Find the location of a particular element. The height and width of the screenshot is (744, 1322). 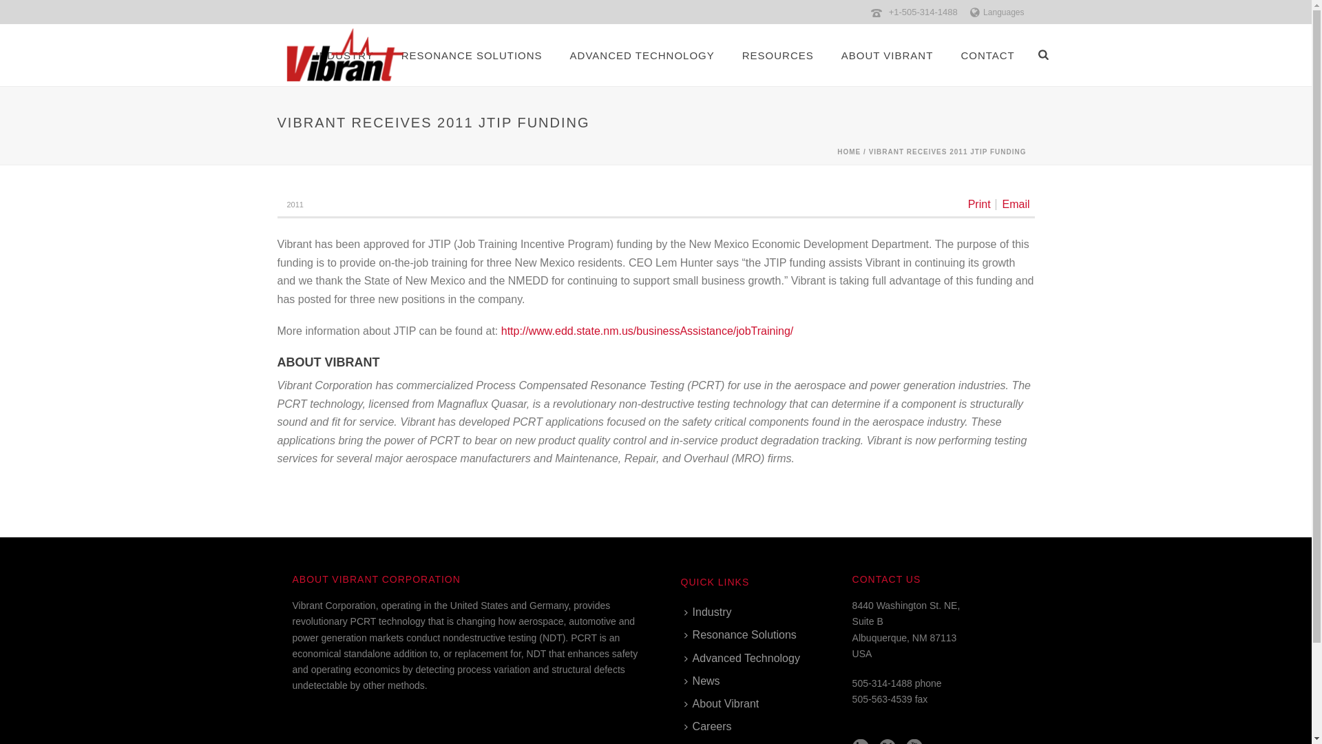

INDUSTRY is located at coordinates (344, 55).